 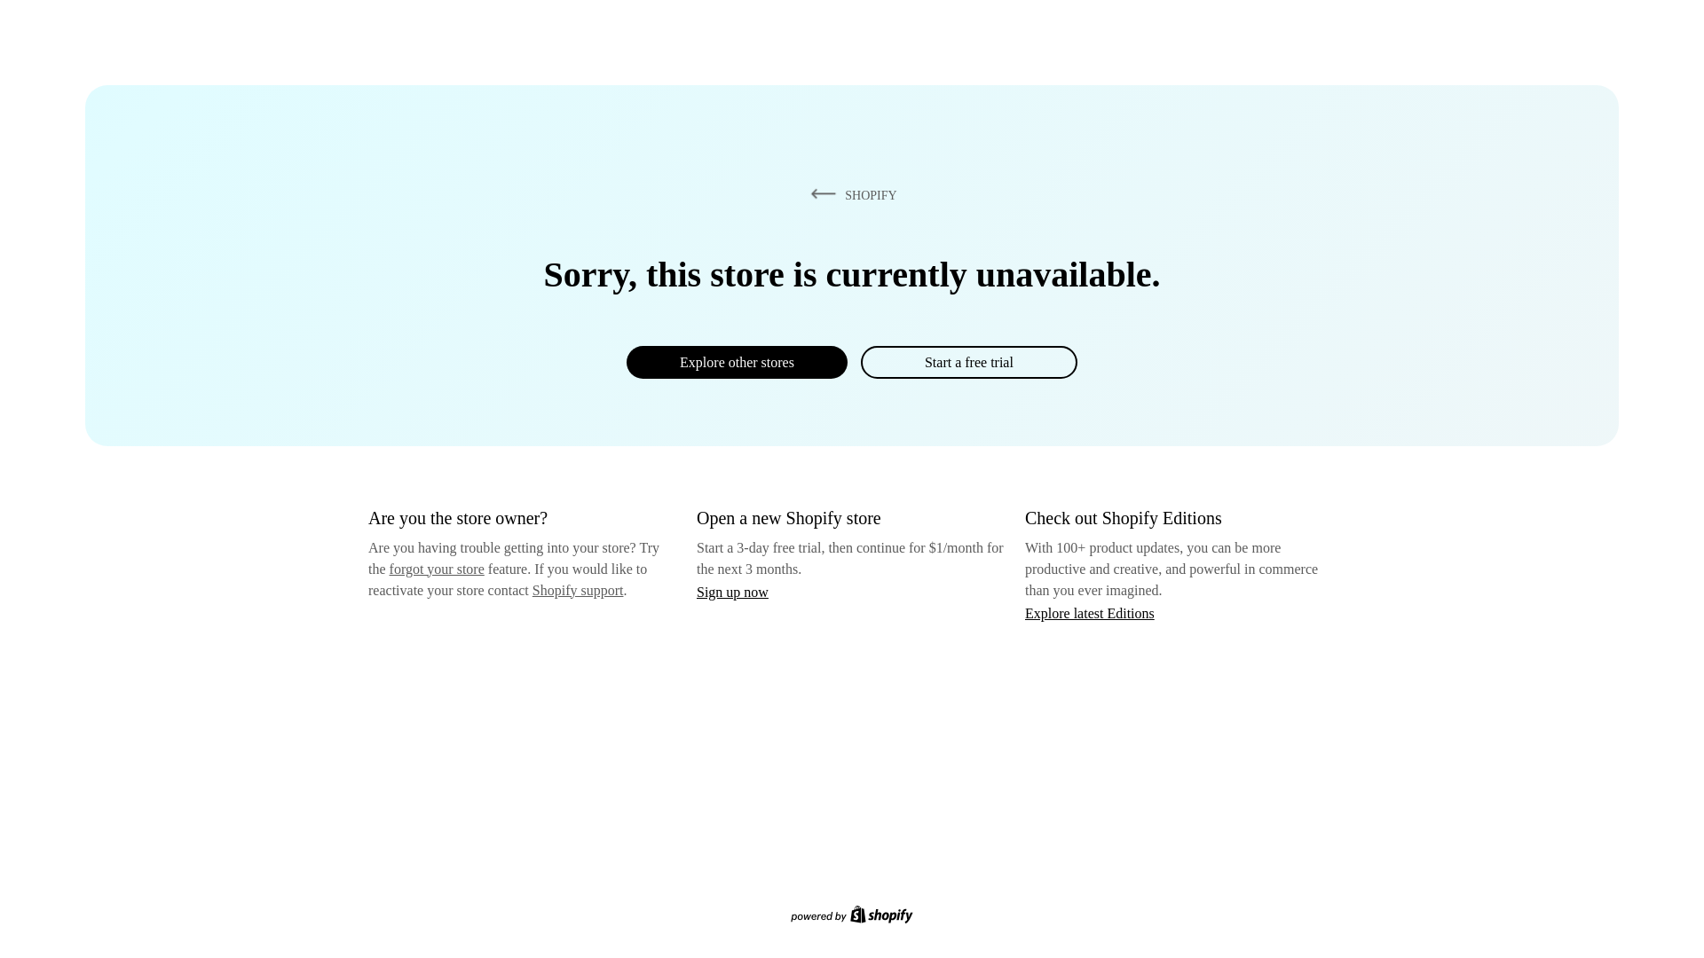 I want to click on Shopify support, so click(x=577, y=589).